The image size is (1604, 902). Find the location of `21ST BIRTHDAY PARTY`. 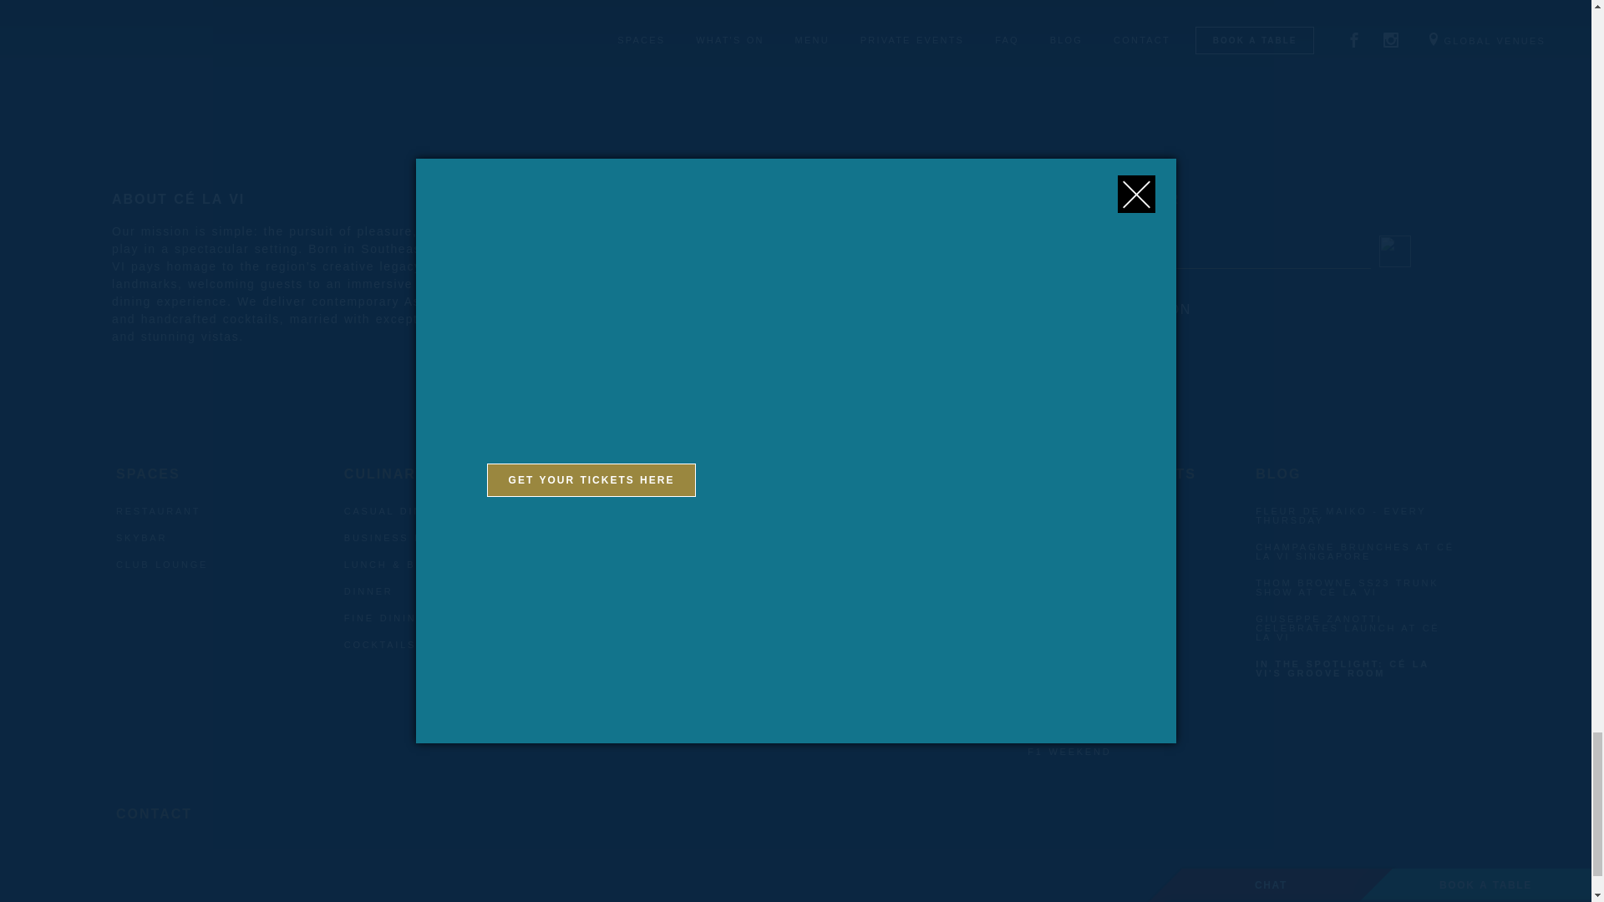

21ST BIRTHDAY PARTY is located at coordinates (873, 618).